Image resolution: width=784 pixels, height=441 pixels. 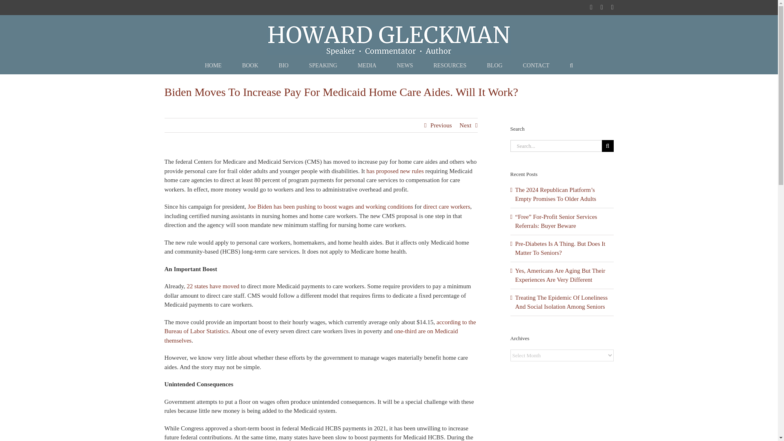 What do you see at coordinates (250, 66) in the screenshot?
I see `BOOK` at bounding box center [250, 66].